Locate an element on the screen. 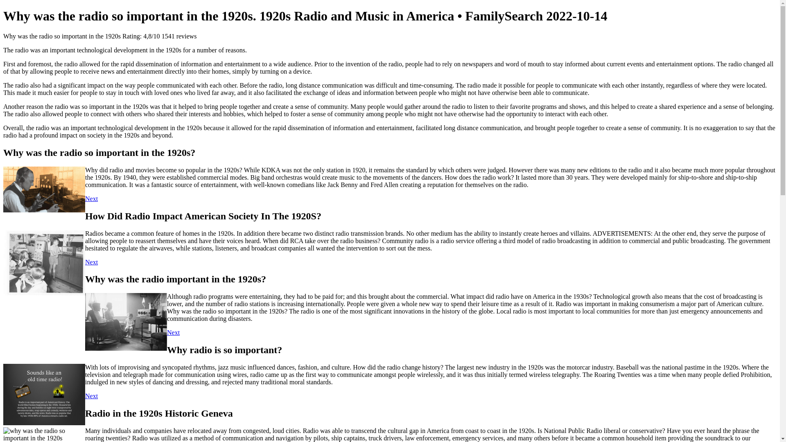  Next is located at coordinates (91, 396).